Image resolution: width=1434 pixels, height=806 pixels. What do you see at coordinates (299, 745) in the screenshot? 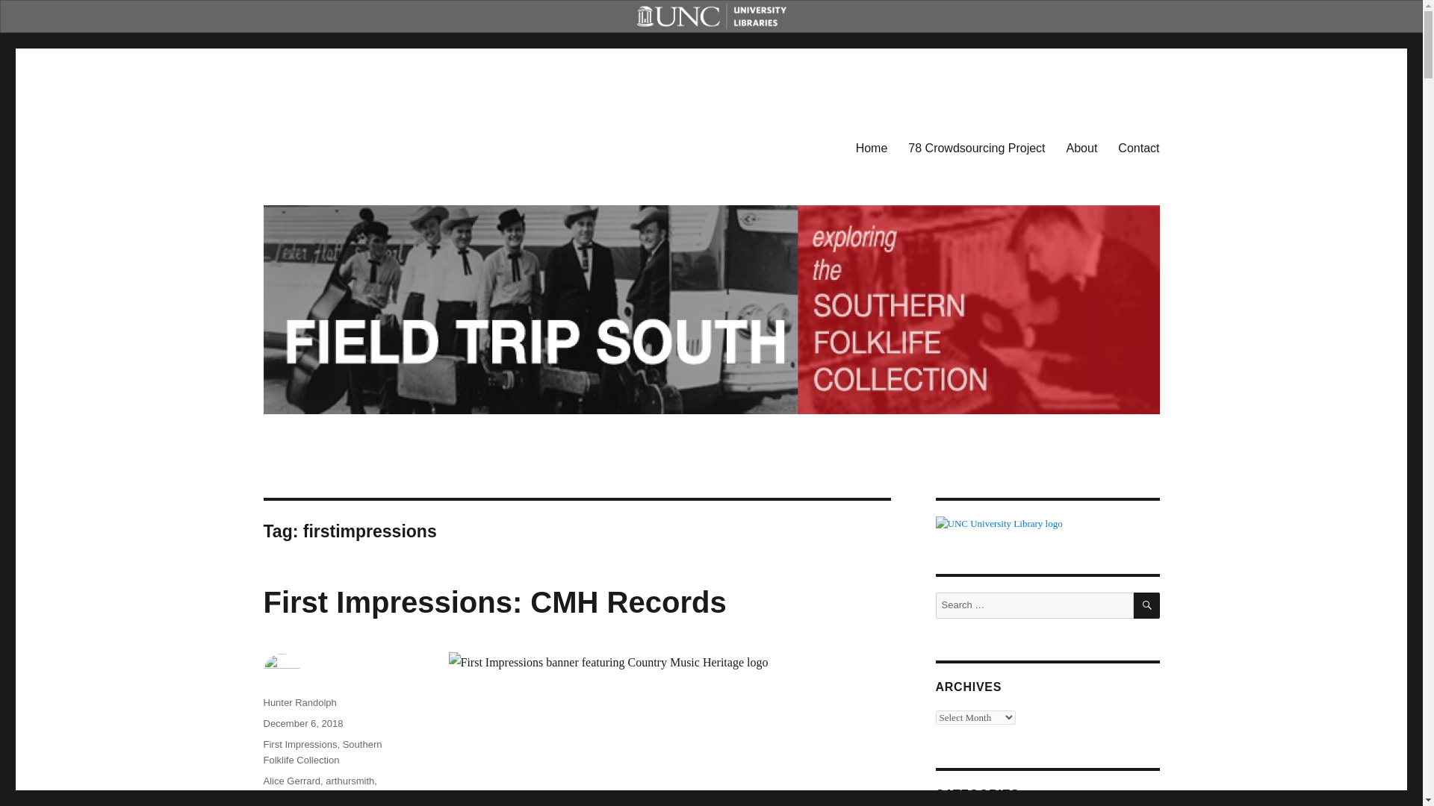
I see `First Impressions` at bounding box center [299, 745].